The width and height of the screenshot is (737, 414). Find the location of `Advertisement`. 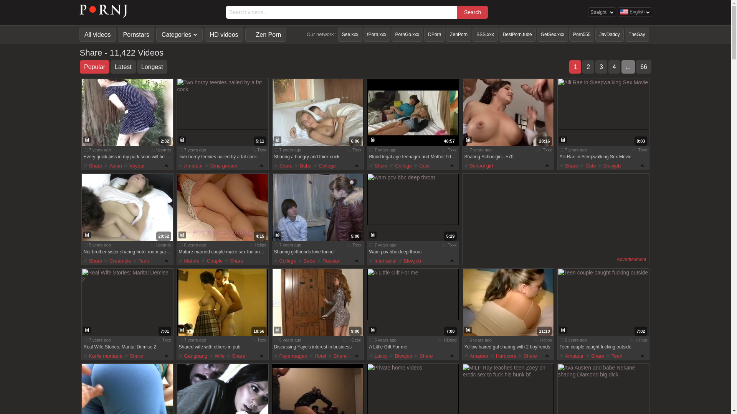

Advertisement is located at coordinates (632, 260).